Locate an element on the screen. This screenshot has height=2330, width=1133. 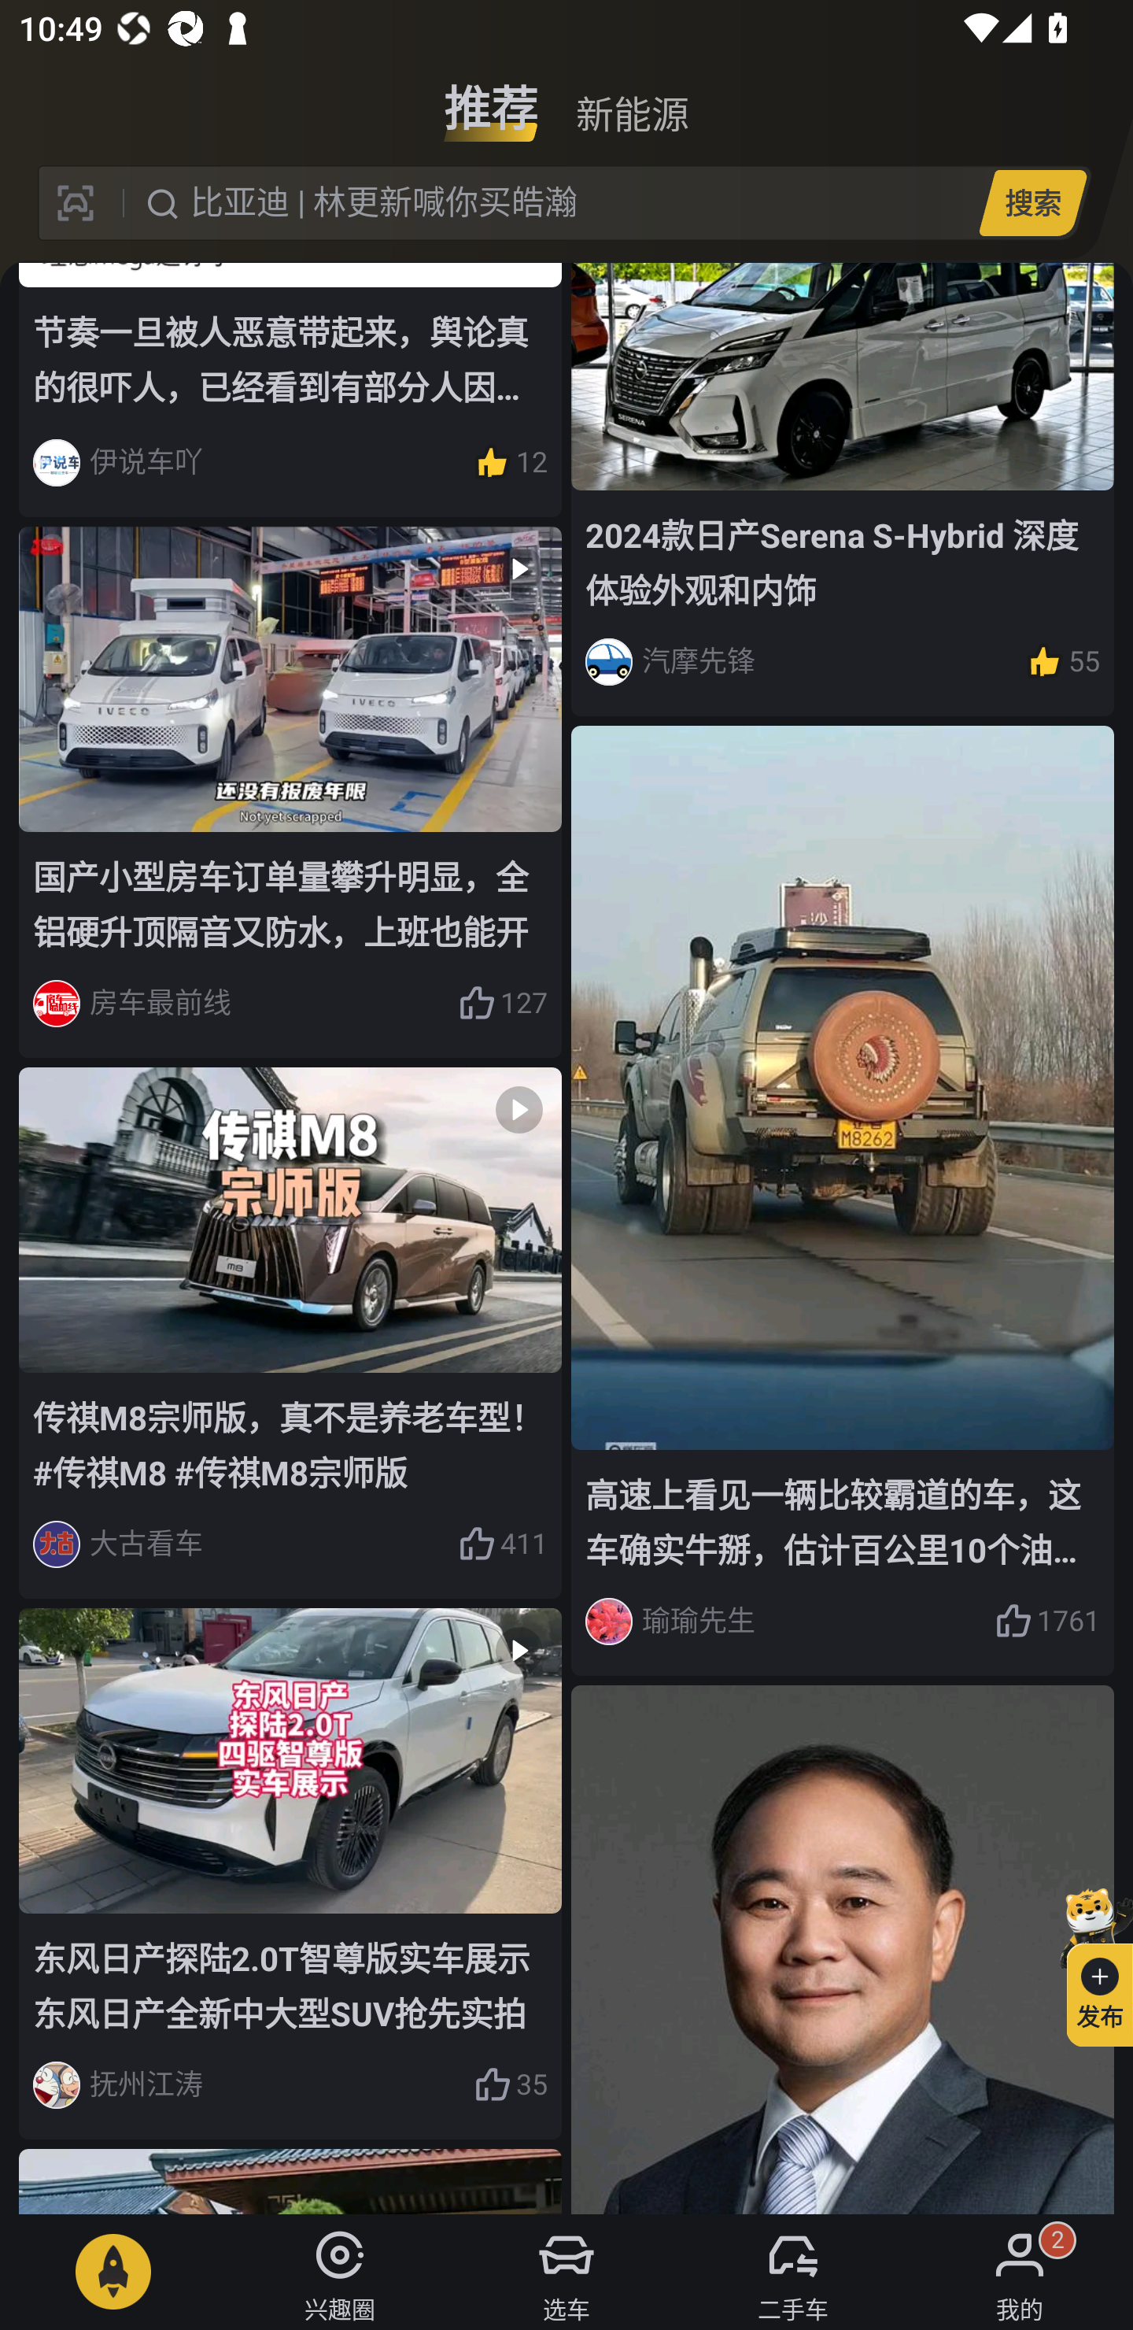
127 is located at coordinates (502, 1004).